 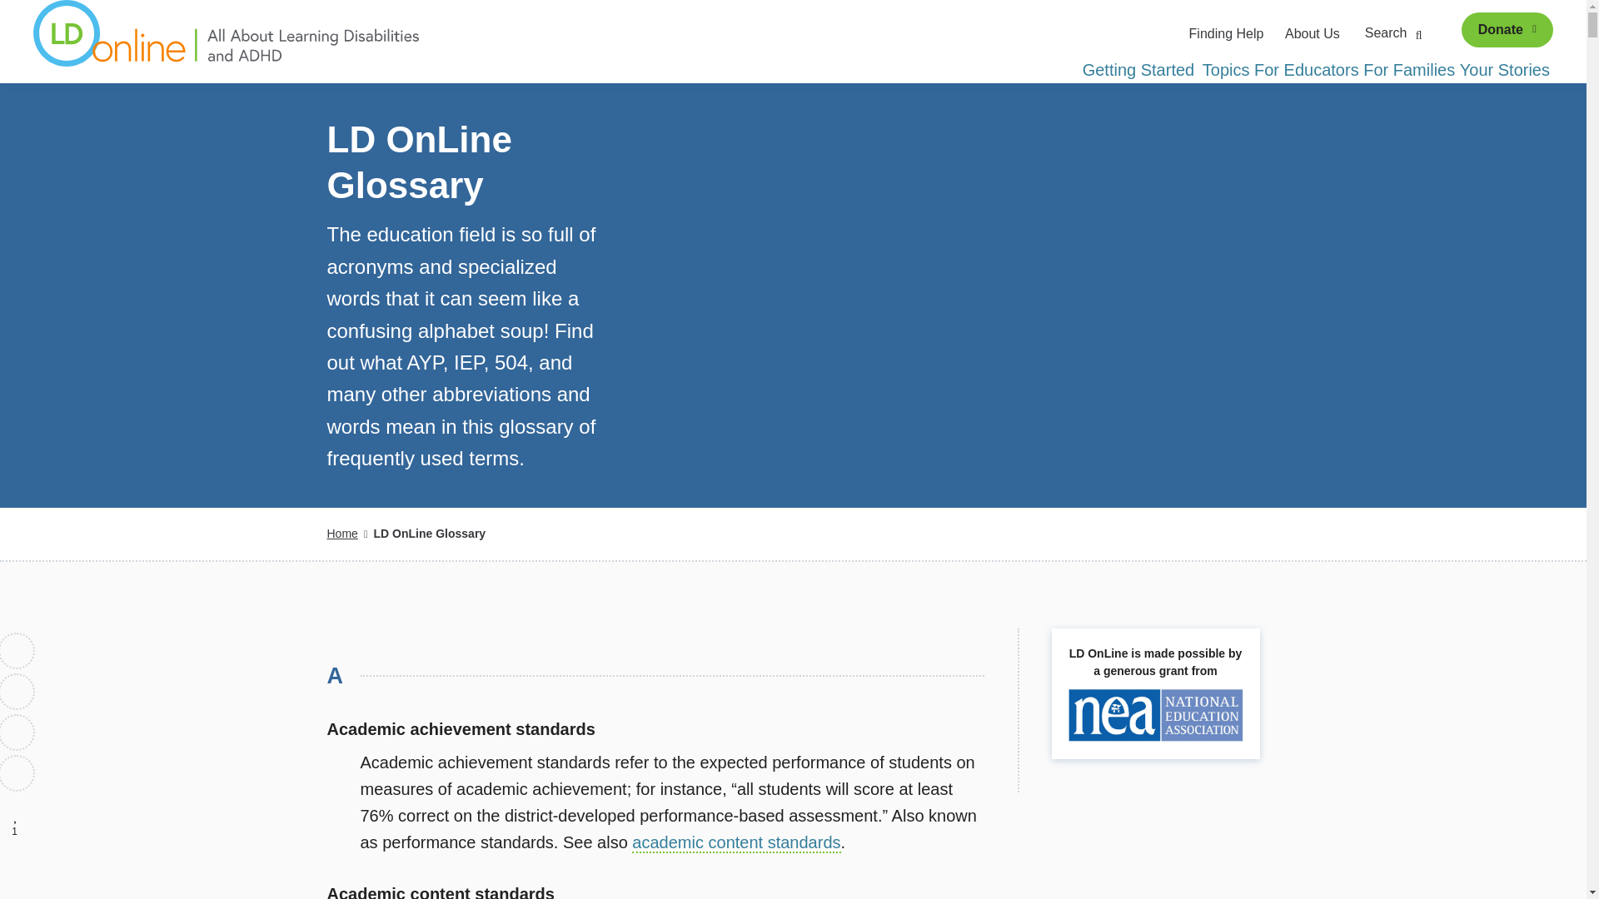 What do you see at coordinates (1227, 33) in the screenshot?
I see `Finding Help` at bounding box center [1227, 33].